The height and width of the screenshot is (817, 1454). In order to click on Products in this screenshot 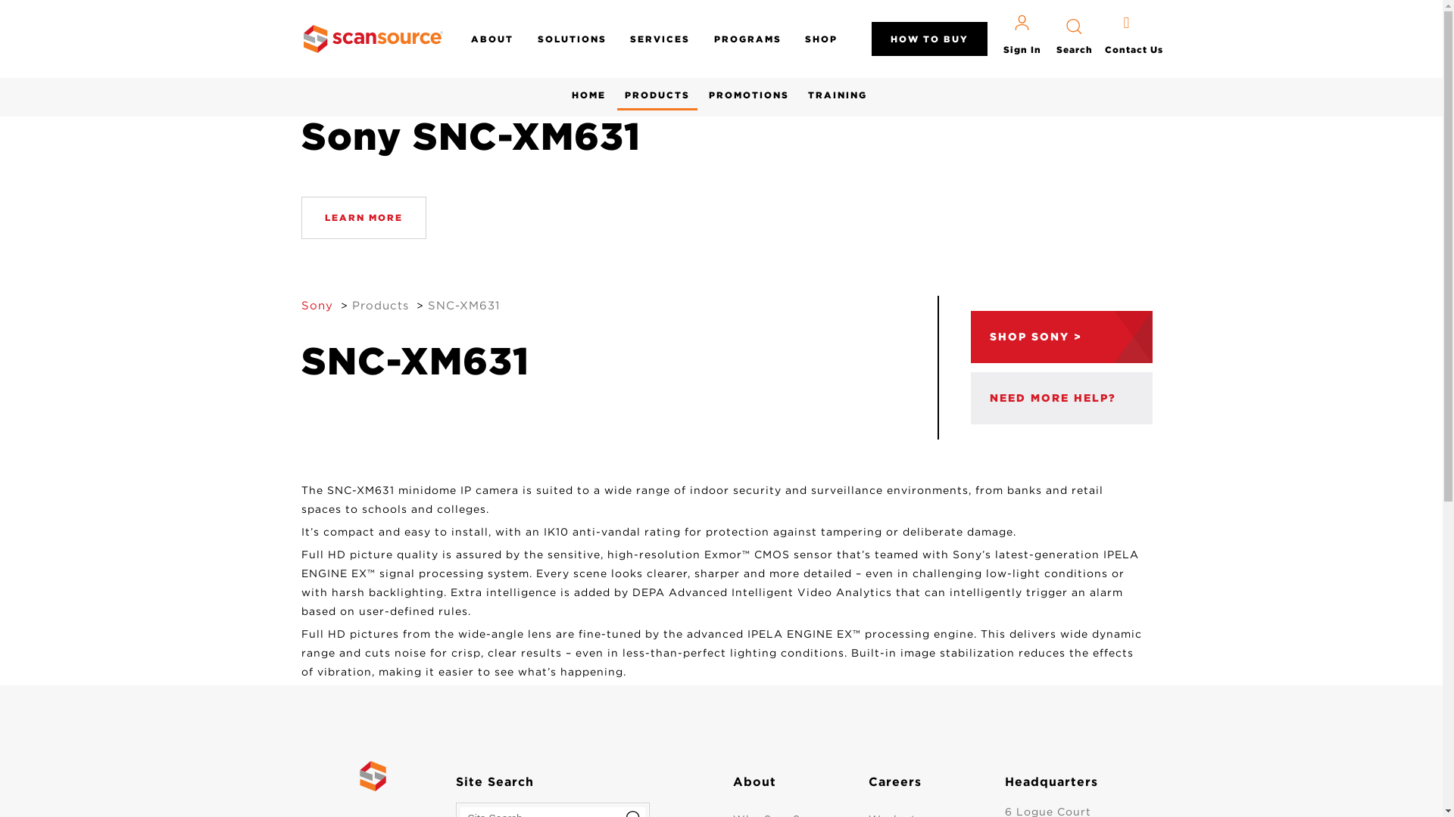, I will do `click(380, 306)`.